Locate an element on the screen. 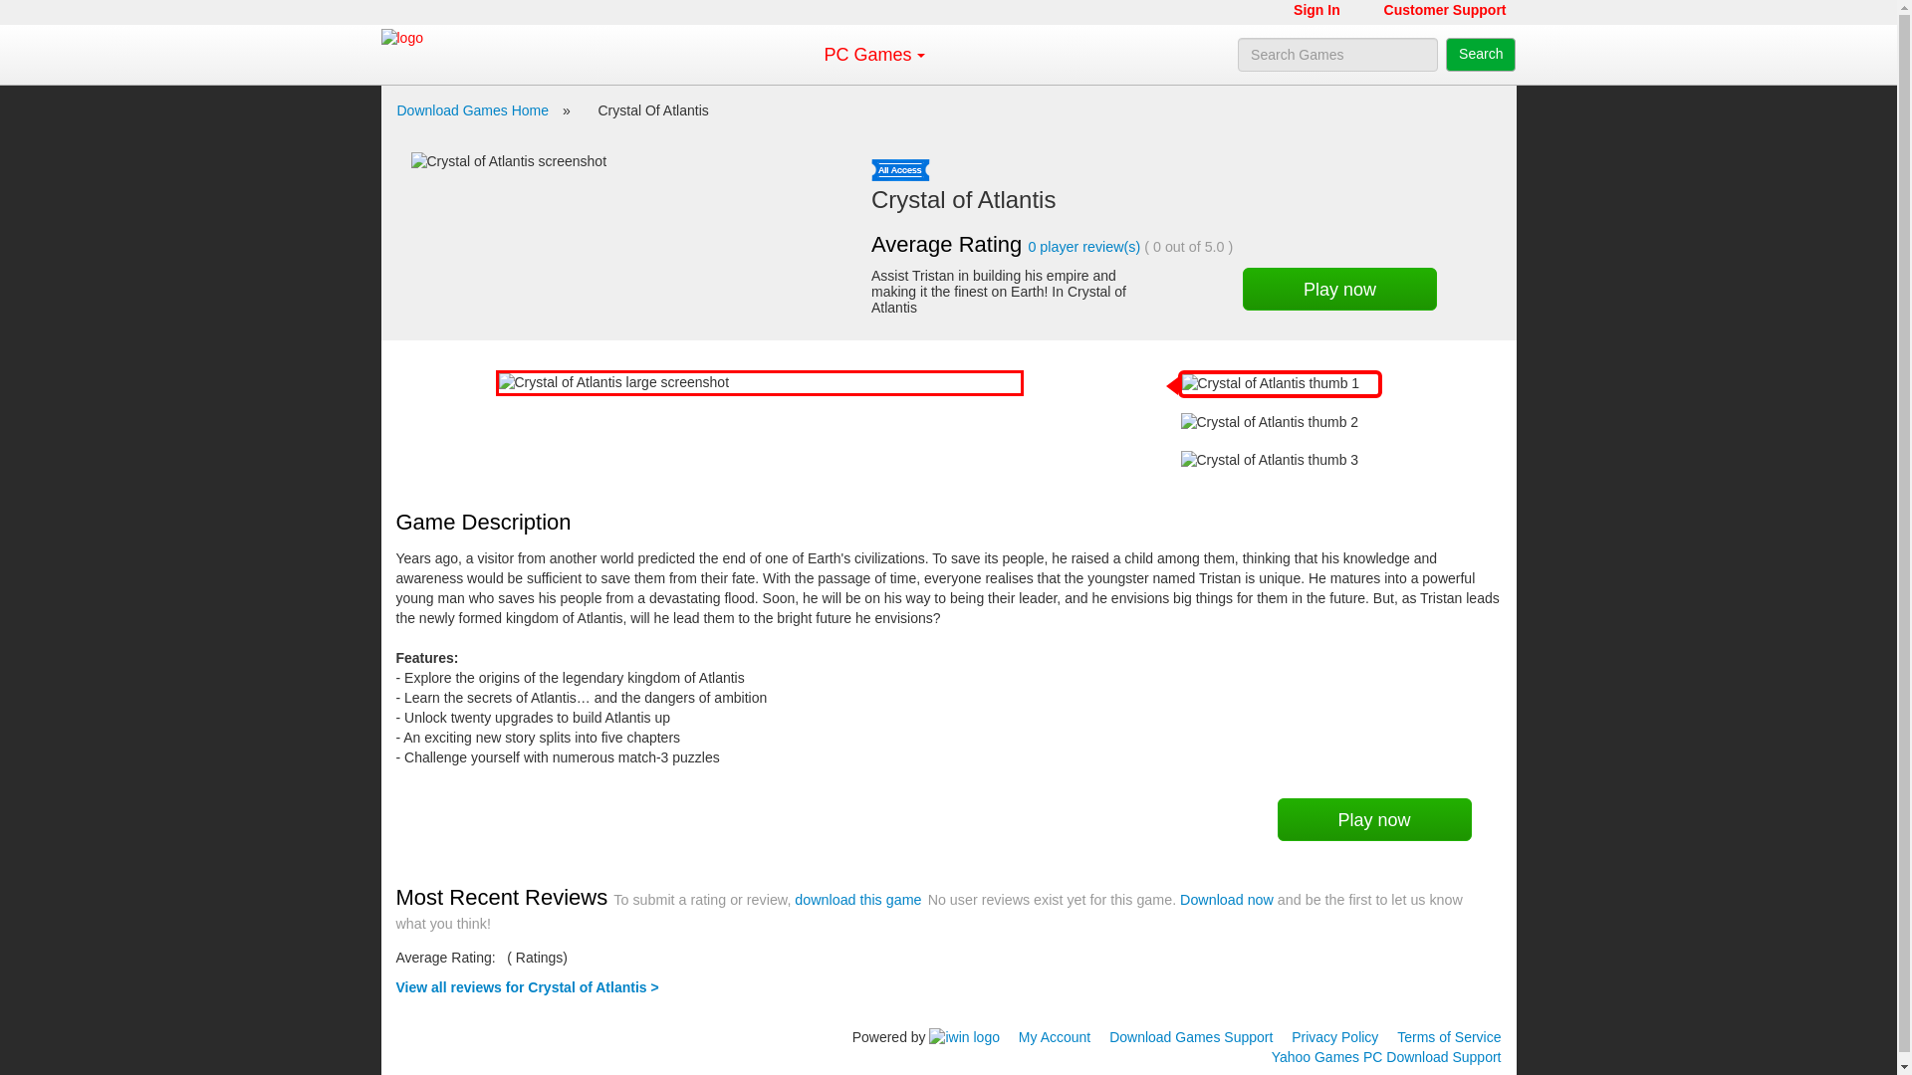  Play now is located at coordinates (1340, 289).